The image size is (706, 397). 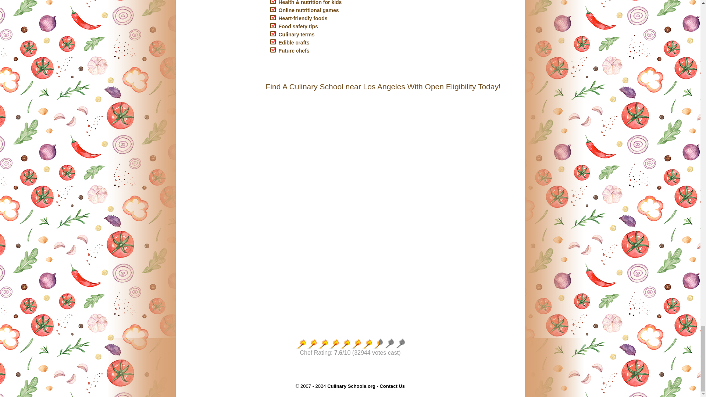 I want to click on Culinary terms, so click(x=297, y=35).